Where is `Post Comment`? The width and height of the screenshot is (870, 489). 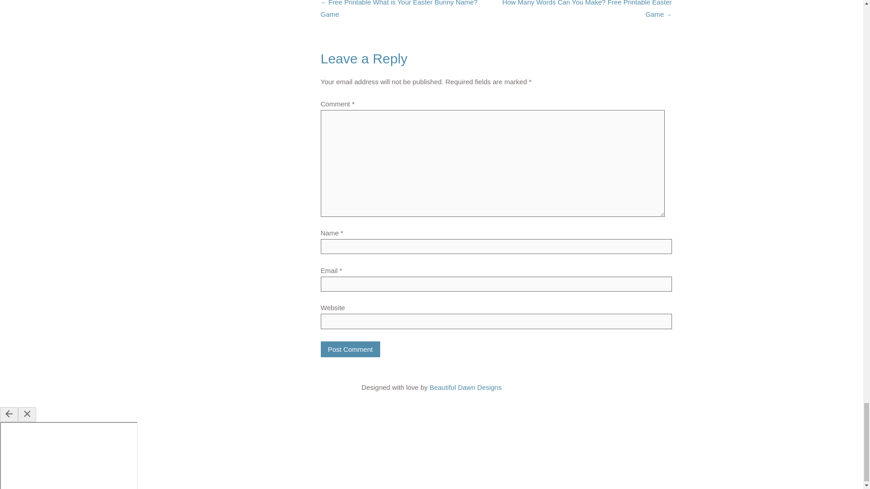 Post Comment is located at coordinates (351, 349).